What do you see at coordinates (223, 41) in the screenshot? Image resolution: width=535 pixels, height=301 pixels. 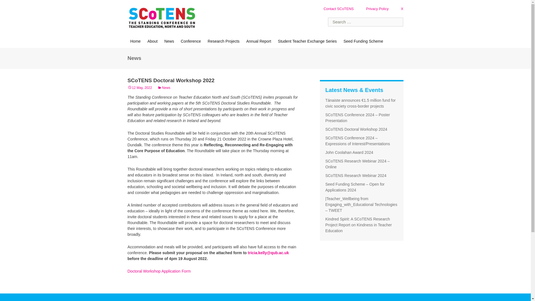 I see `Research Projects` at bounding box center [223, 41].